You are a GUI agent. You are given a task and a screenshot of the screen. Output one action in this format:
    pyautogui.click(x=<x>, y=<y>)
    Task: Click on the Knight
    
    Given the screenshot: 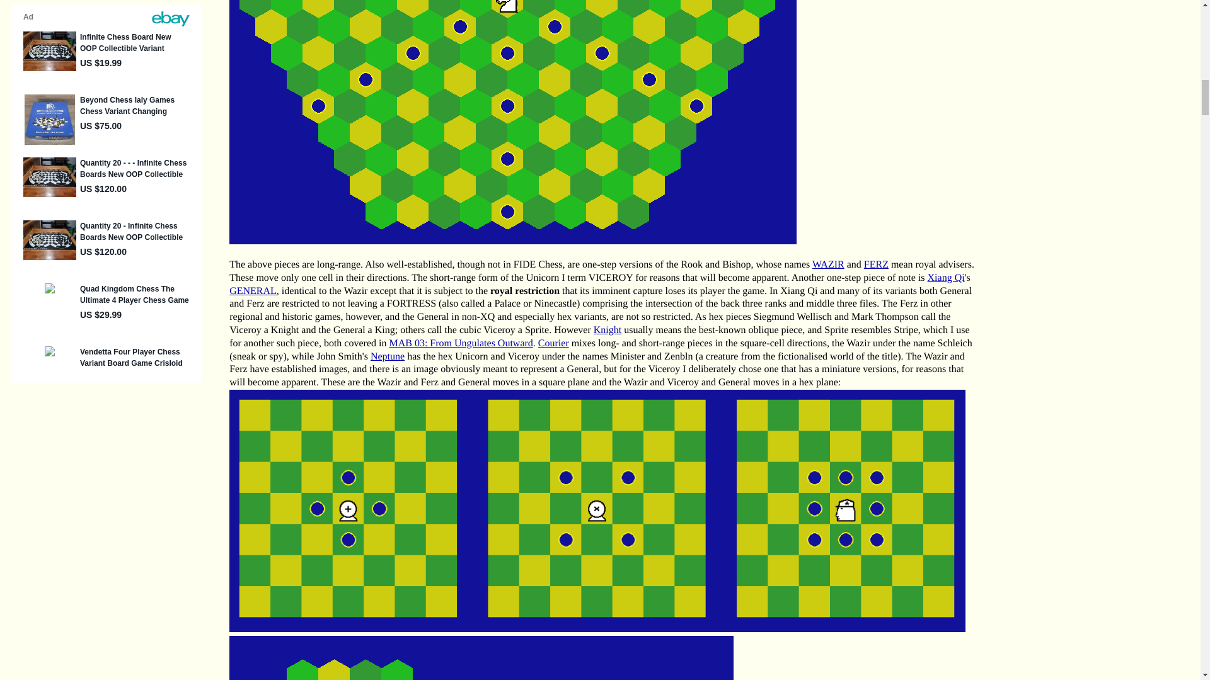 What is the action you would take?
    pyautogui.click(x=608, y=330)
    